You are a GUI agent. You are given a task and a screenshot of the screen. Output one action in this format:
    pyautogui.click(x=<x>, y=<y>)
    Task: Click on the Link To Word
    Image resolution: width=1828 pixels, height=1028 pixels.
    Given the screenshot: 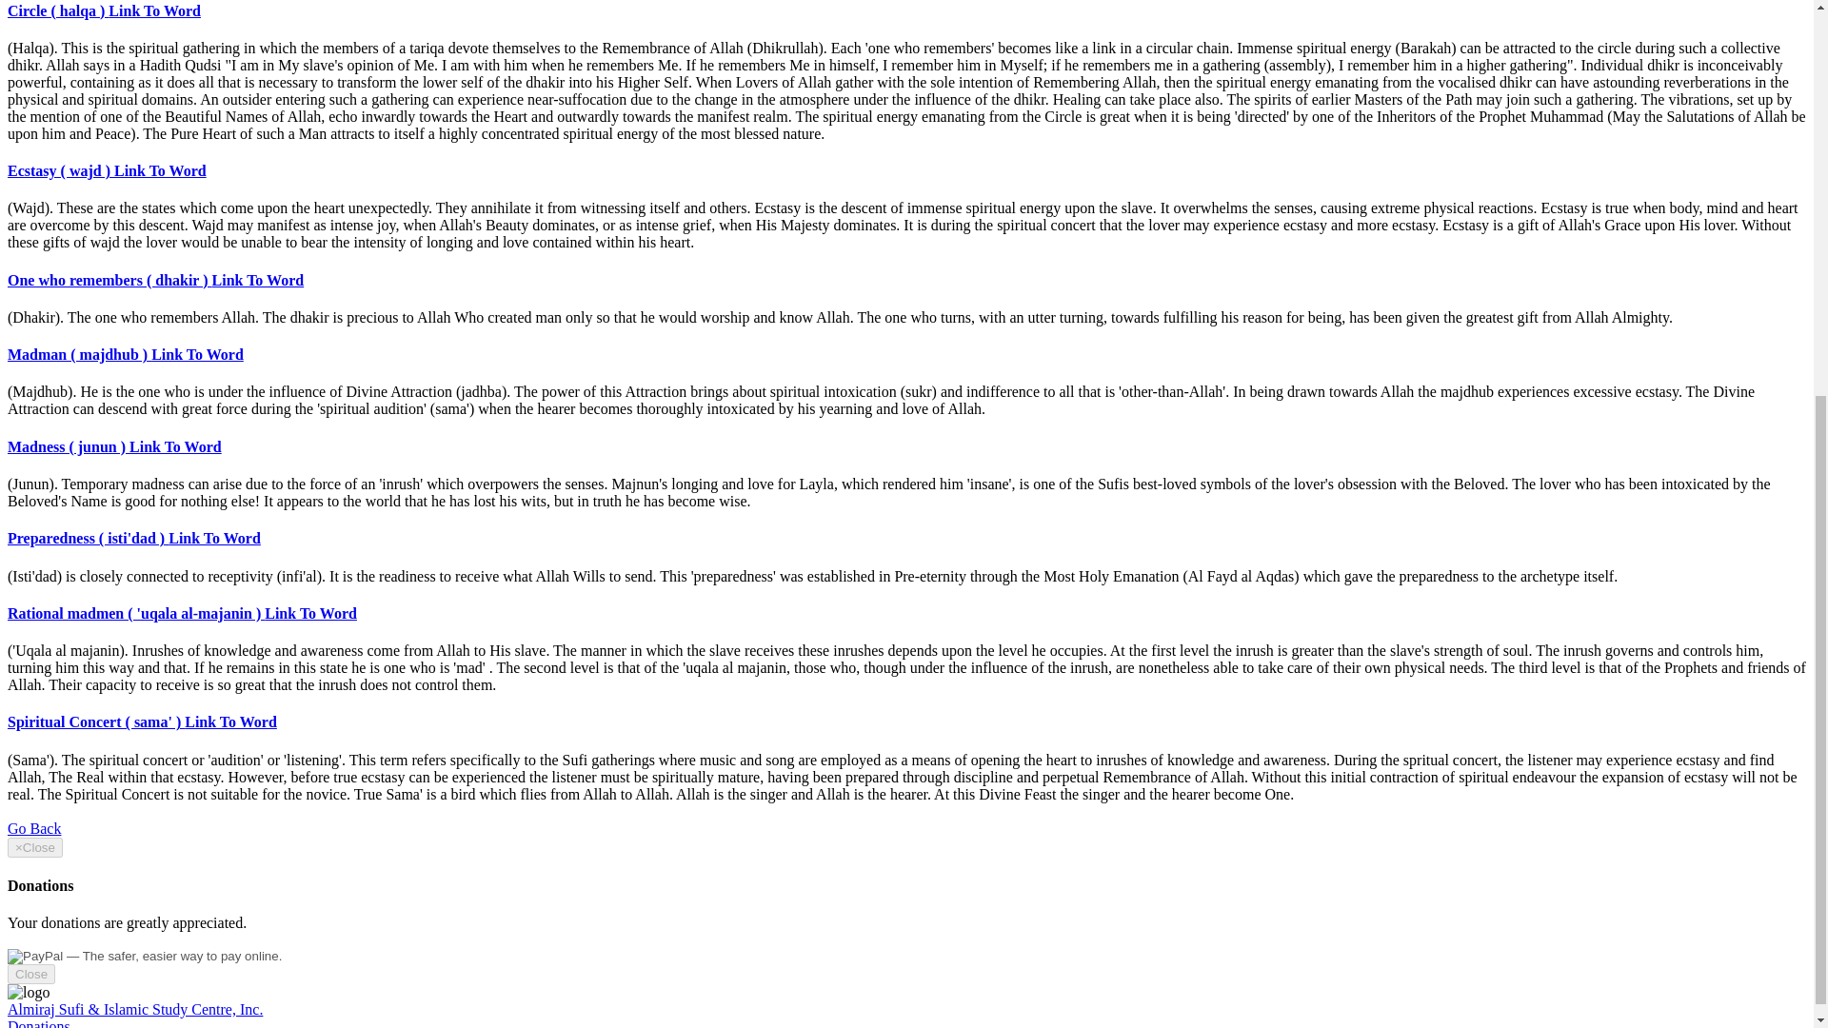 What is the action you would take?
    pyautogui.click(x=258, y=280)
    